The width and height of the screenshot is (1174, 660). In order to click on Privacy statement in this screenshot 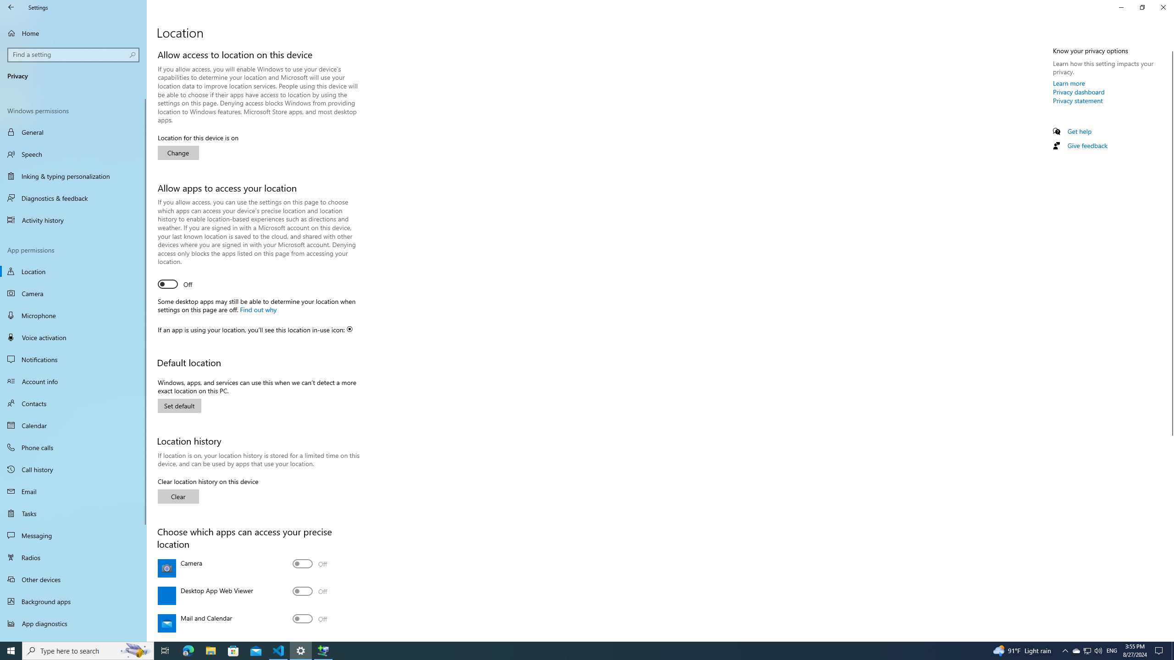, I will do `click(1078, 100)`.